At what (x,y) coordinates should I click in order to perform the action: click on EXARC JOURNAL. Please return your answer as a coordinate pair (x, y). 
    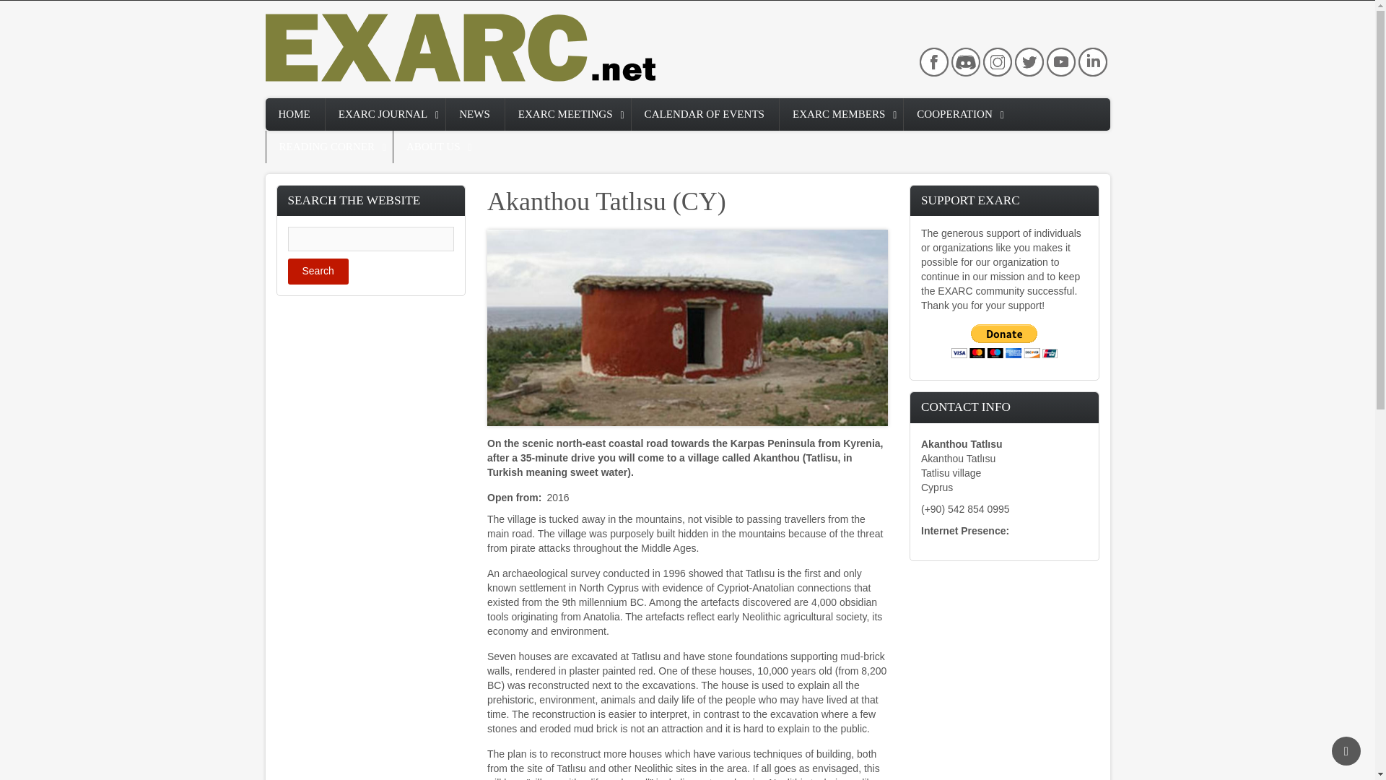
    Looking at the image, I should click on (385, 114).